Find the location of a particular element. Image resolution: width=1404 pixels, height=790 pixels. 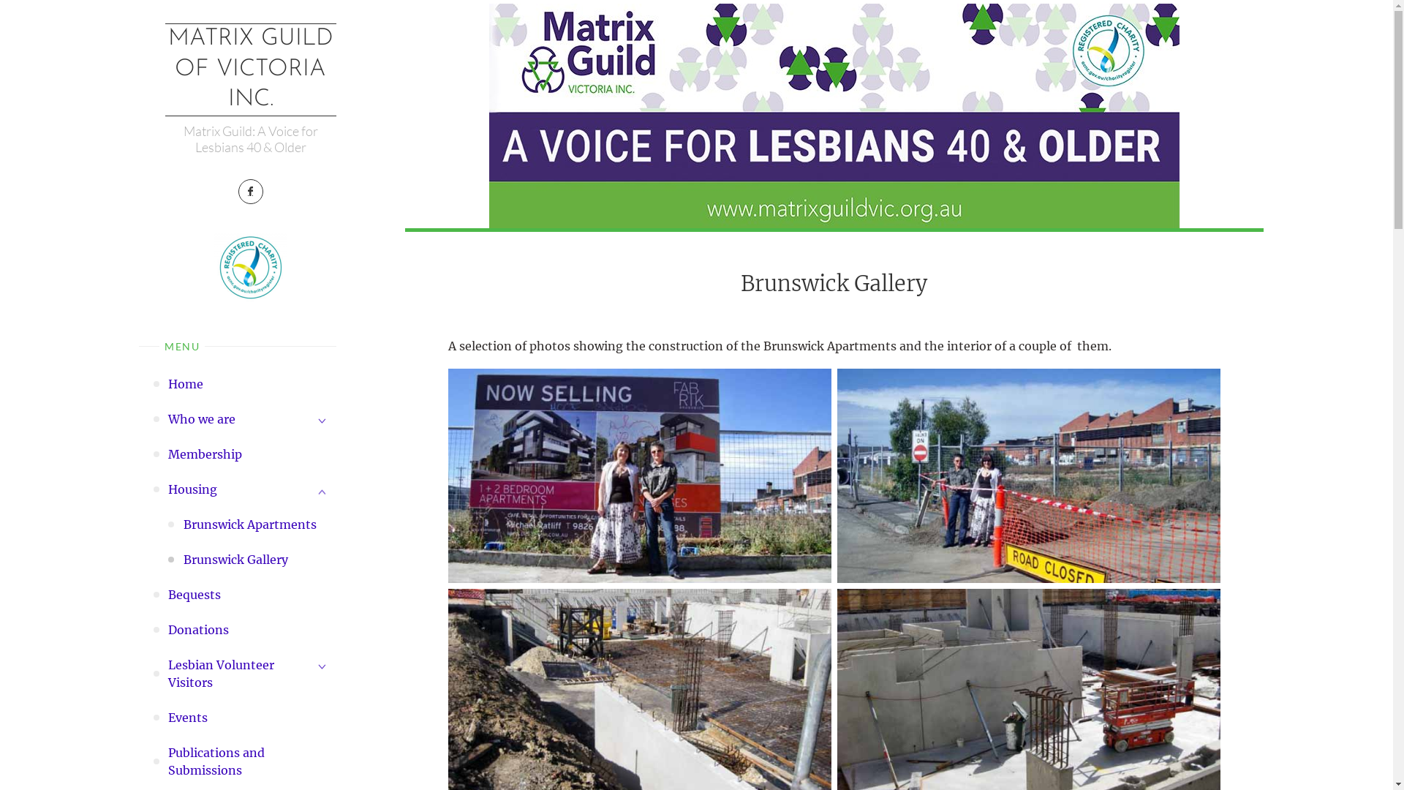

Facebook is located at coordinates (251, 192).